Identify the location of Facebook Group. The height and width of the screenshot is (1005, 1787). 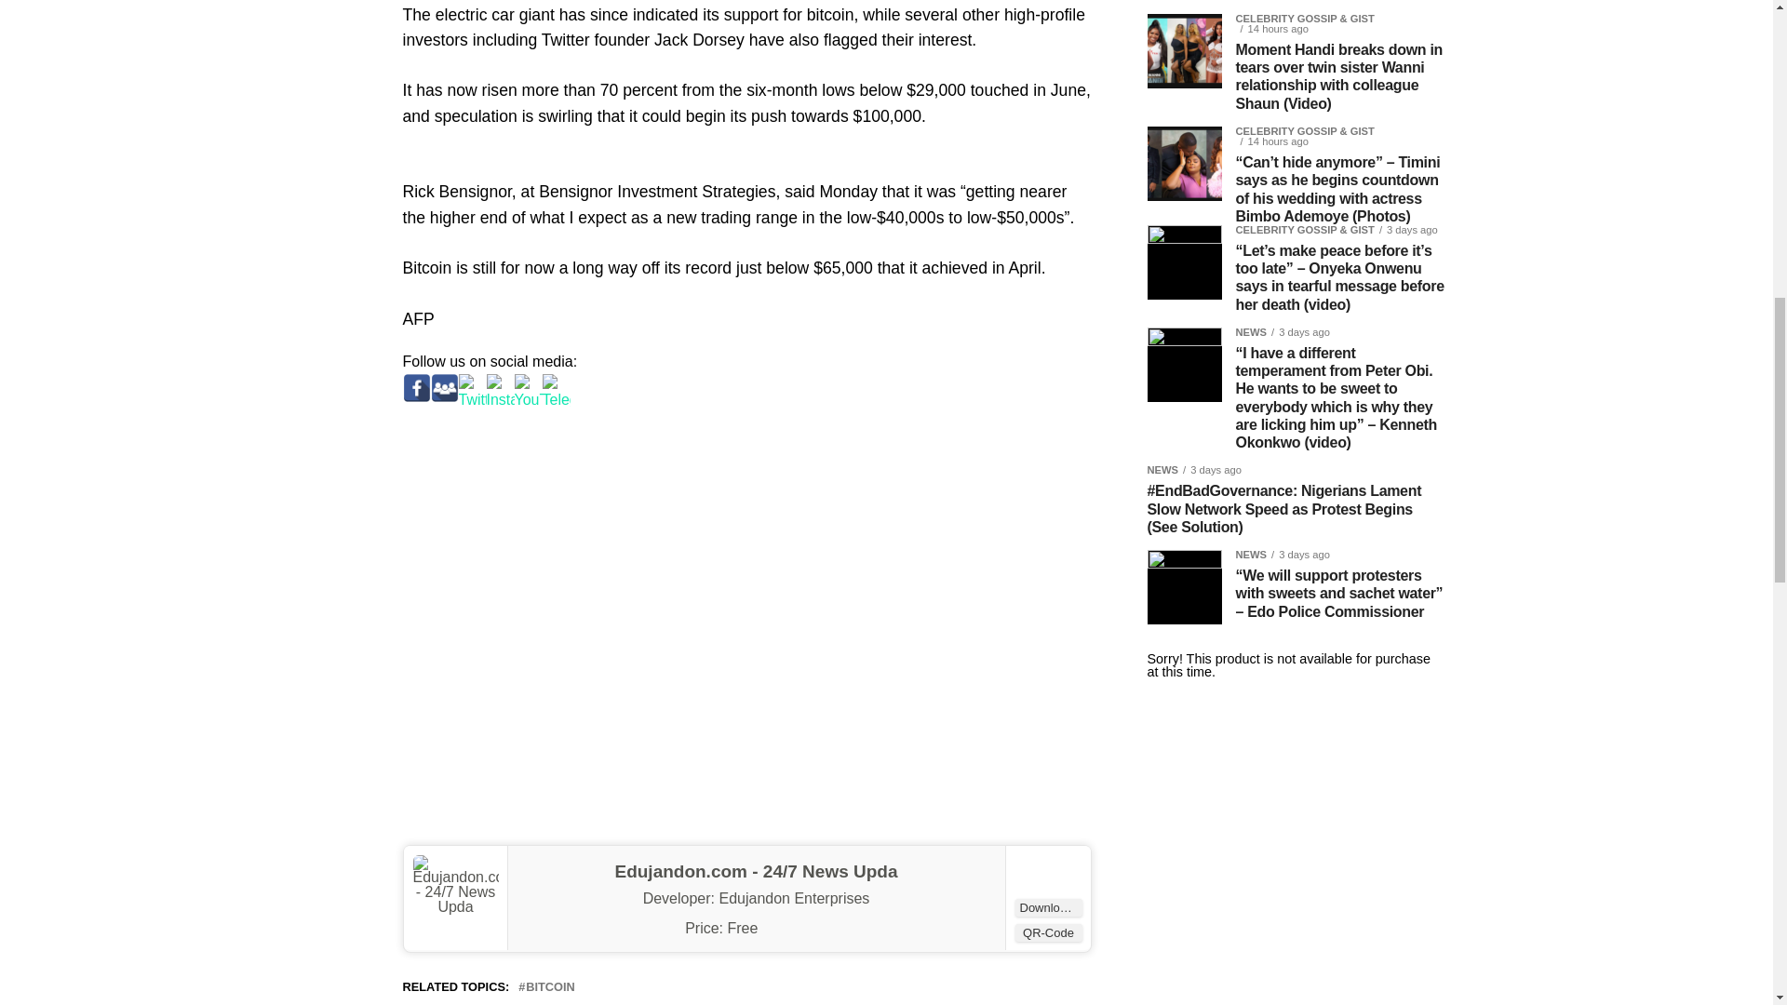
(443, 387).